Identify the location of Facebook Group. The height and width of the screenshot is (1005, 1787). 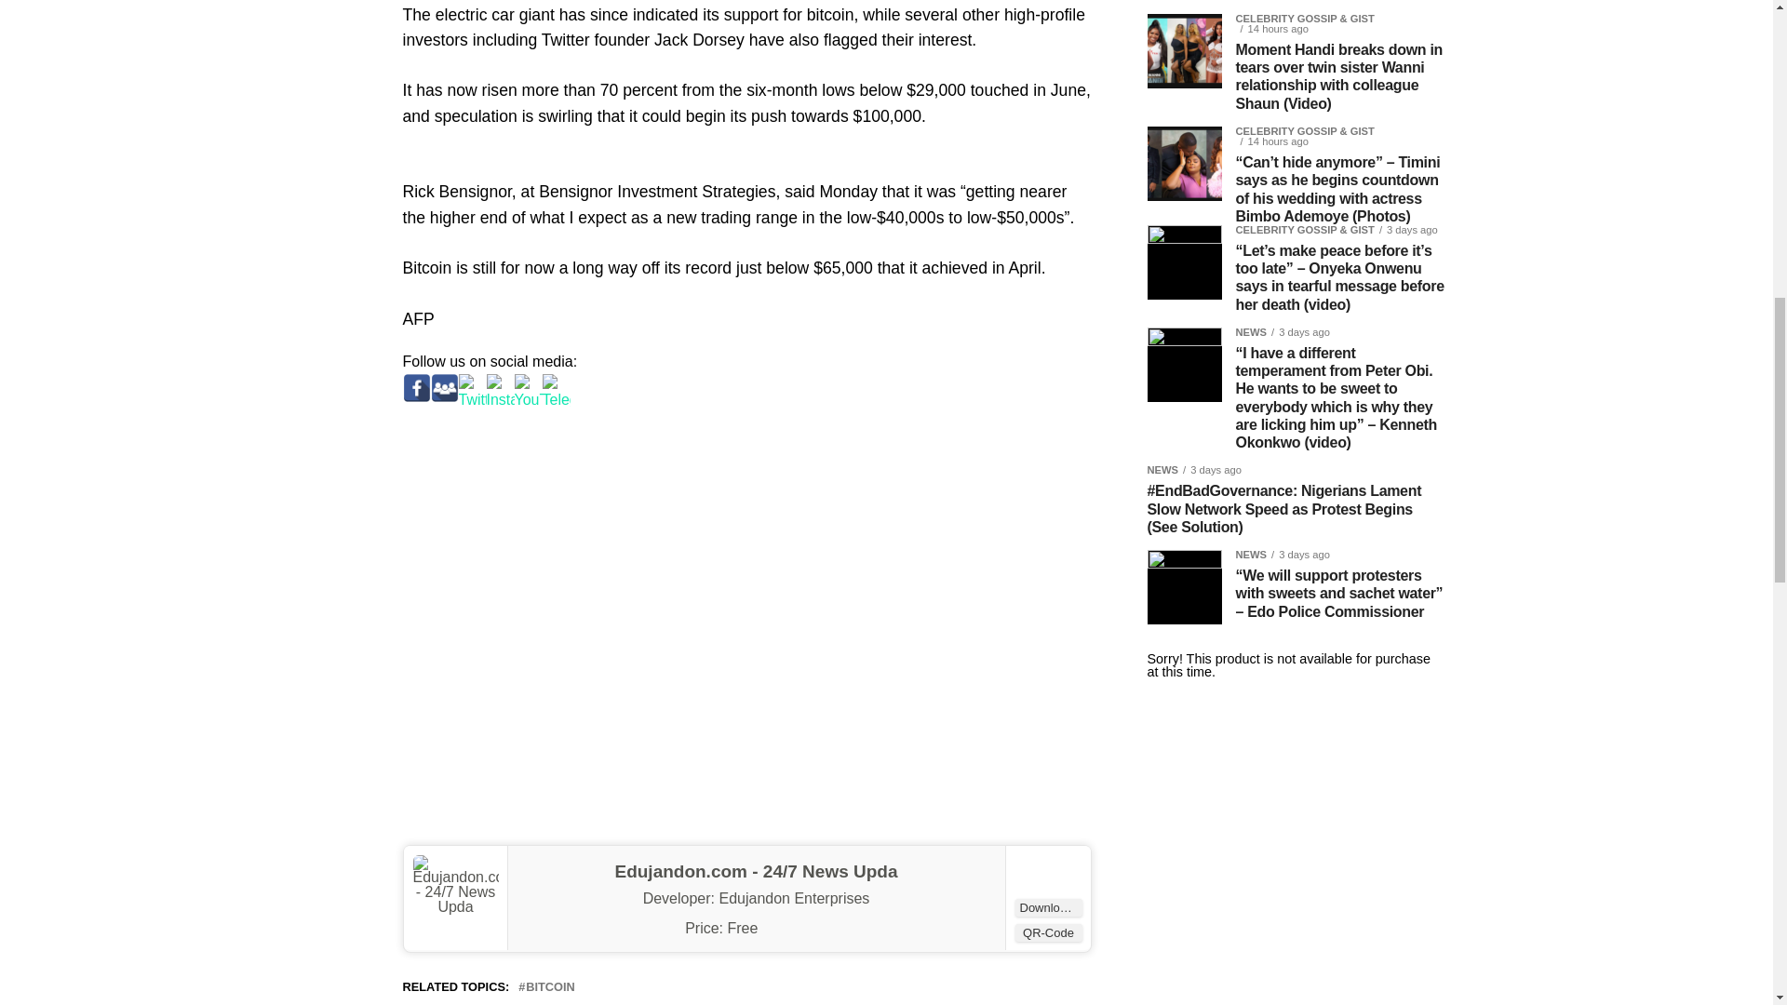
(443, 387).